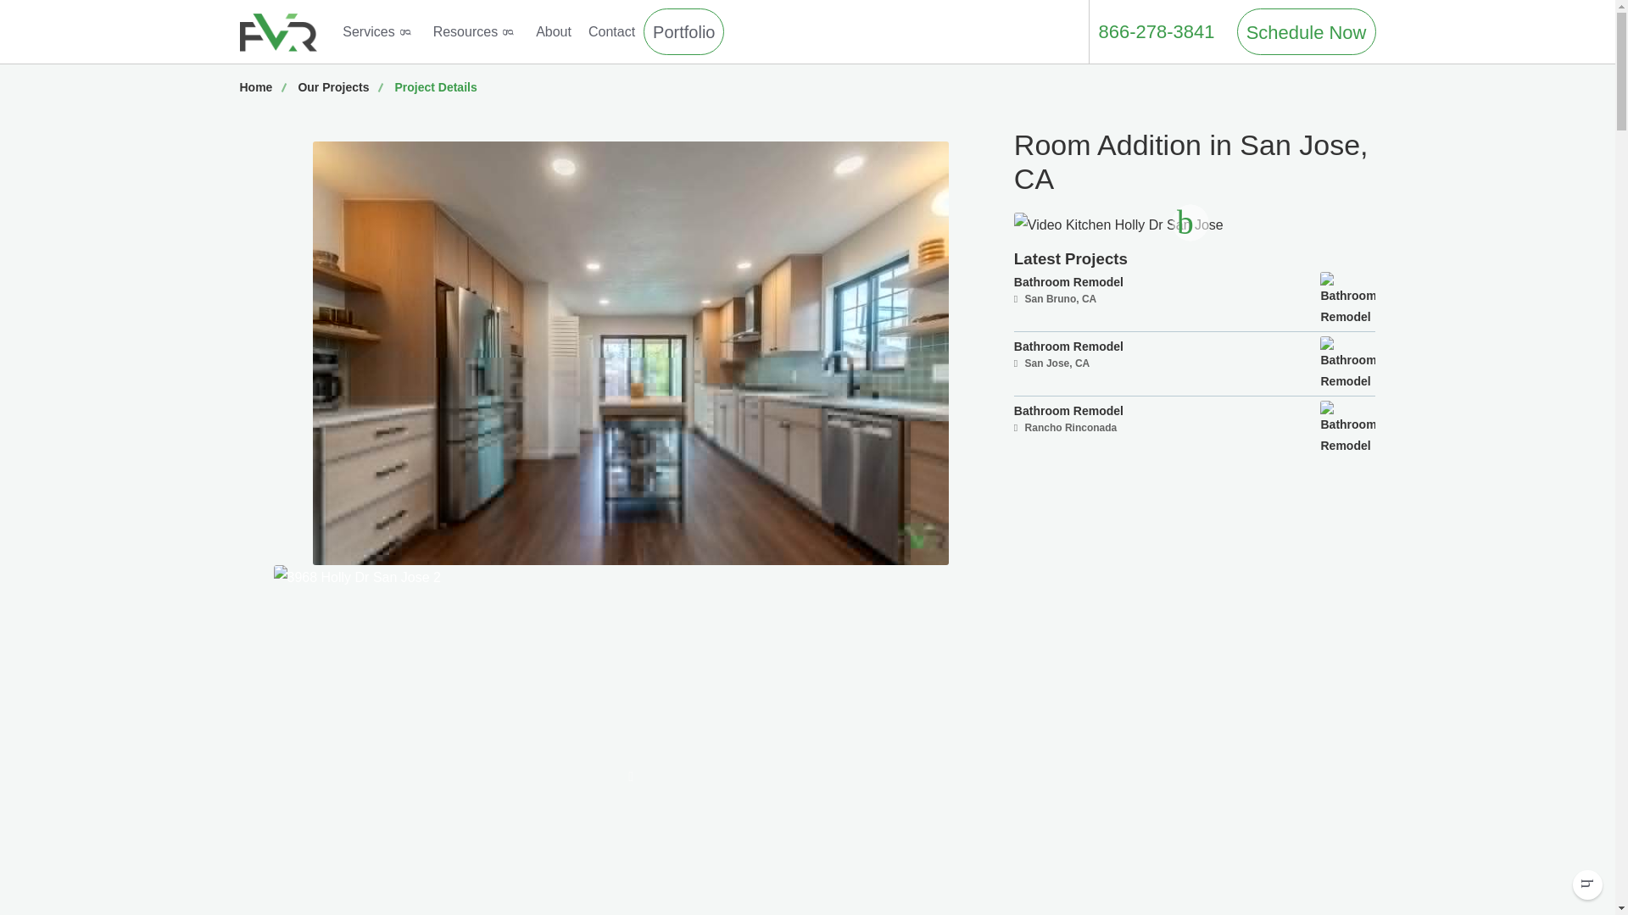 The width and height of the screenshot is (1628, 915). I want to click on Services, so click(1306, 30).